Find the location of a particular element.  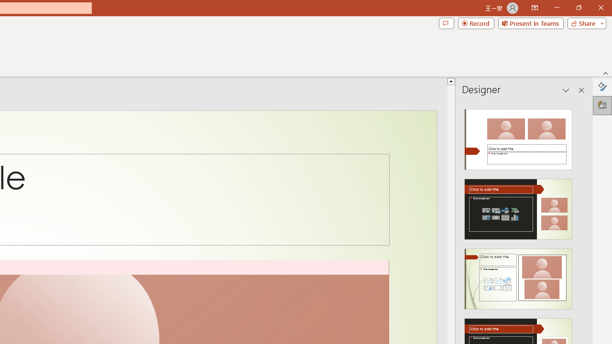

Design Idea is located at coordinates (518, 276).